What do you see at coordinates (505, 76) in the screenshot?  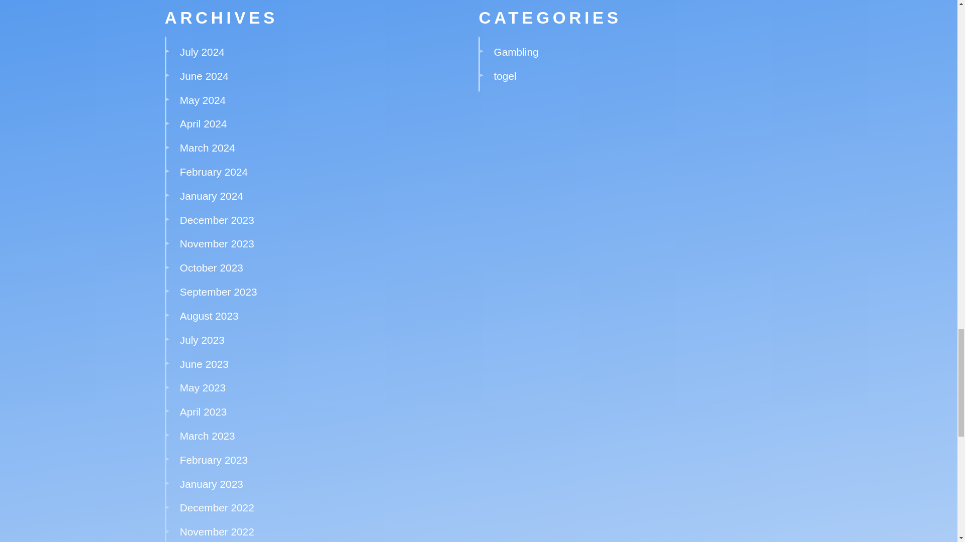 I see `togel` at bounding box center [505, 76].